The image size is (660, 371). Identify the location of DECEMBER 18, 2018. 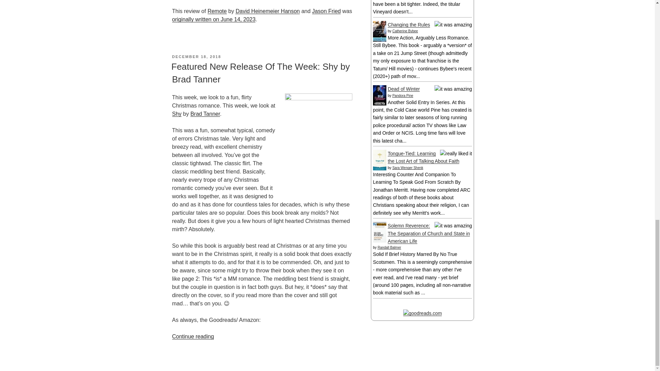
(196, 56).